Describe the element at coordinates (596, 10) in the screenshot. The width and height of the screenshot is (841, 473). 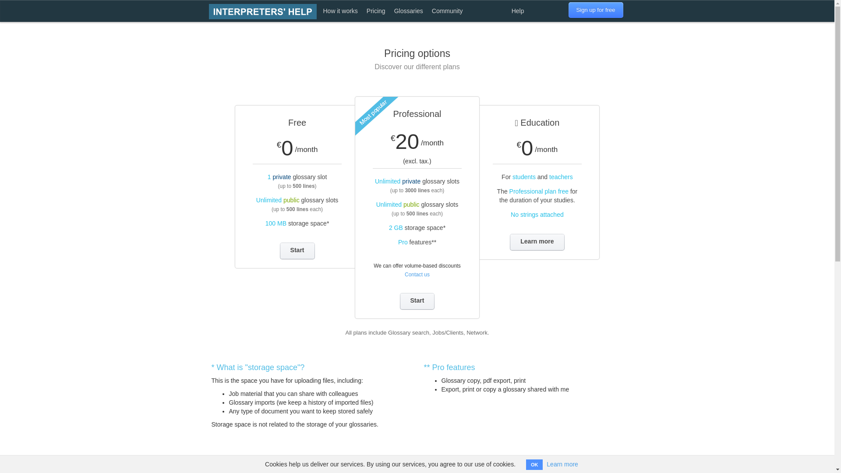
I see `Sign up for free` at that location.